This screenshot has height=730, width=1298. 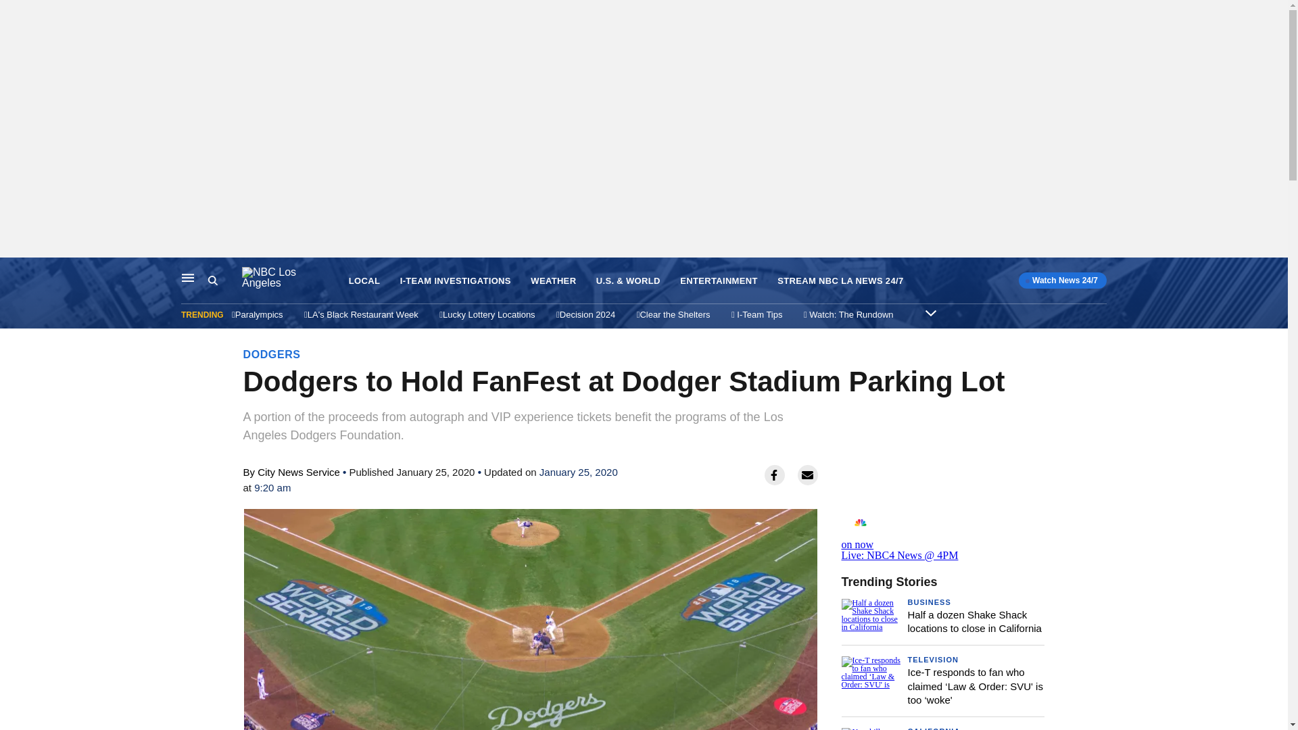 What do you see at coordinates (188, 277) in the screenshot?
I see `Main Navigation` at bounding box center [188, 277].